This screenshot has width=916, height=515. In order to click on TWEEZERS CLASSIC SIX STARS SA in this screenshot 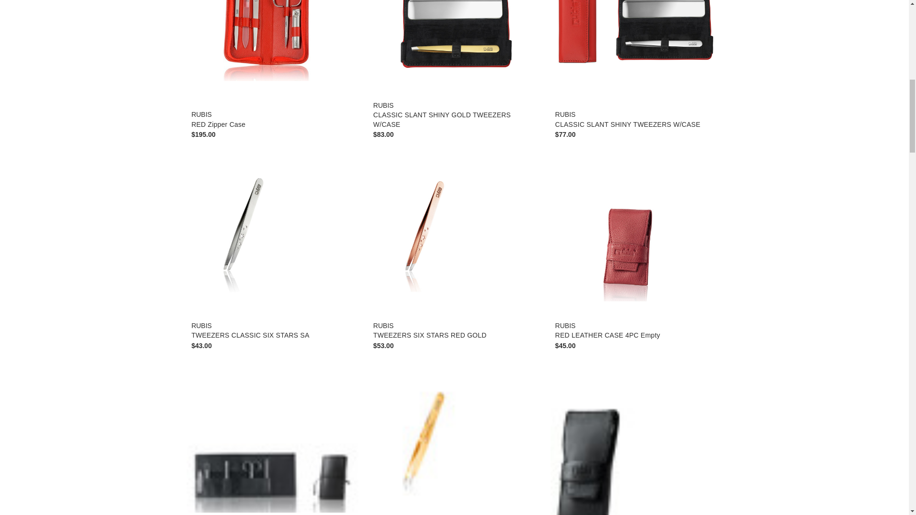, I will do `click(272, 228)`.